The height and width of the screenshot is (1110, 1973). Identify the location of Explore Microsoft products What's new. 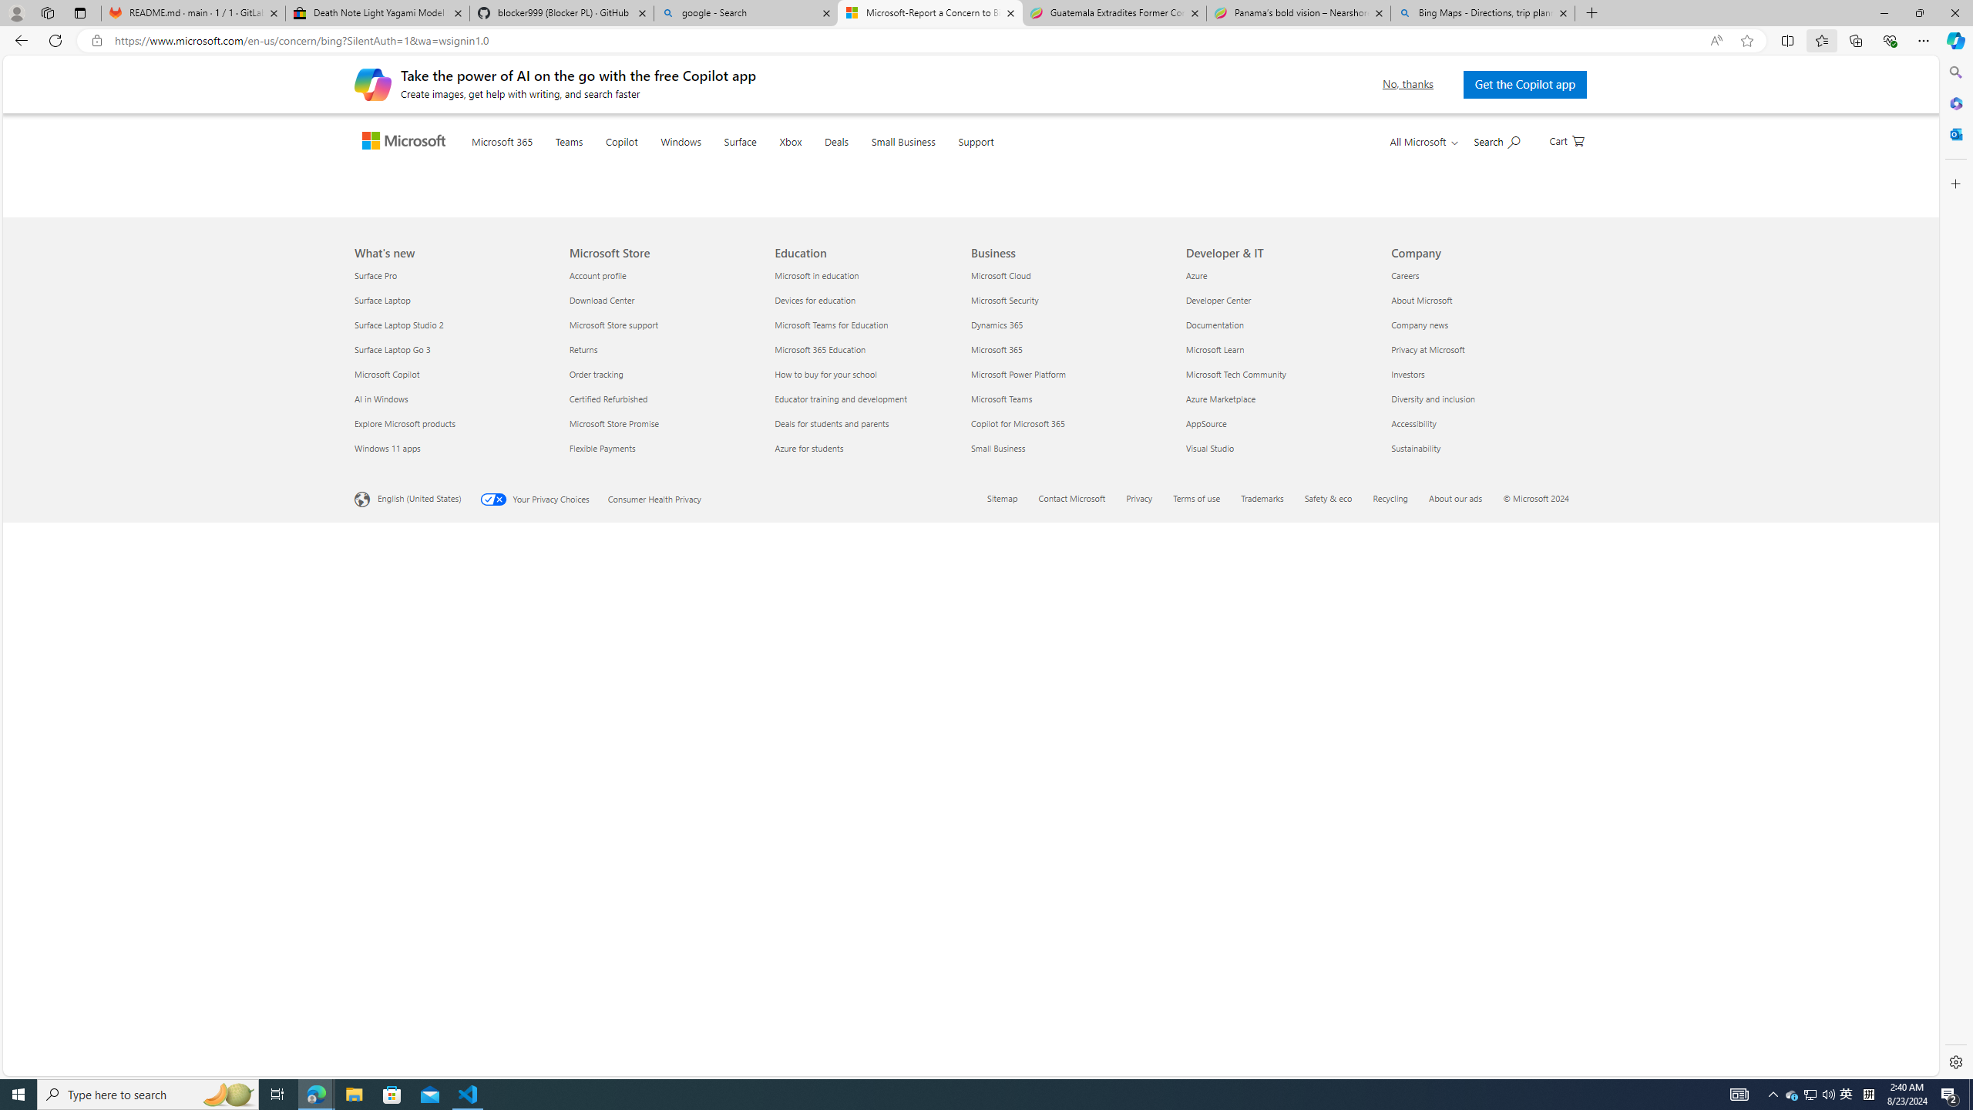
(405, 965).